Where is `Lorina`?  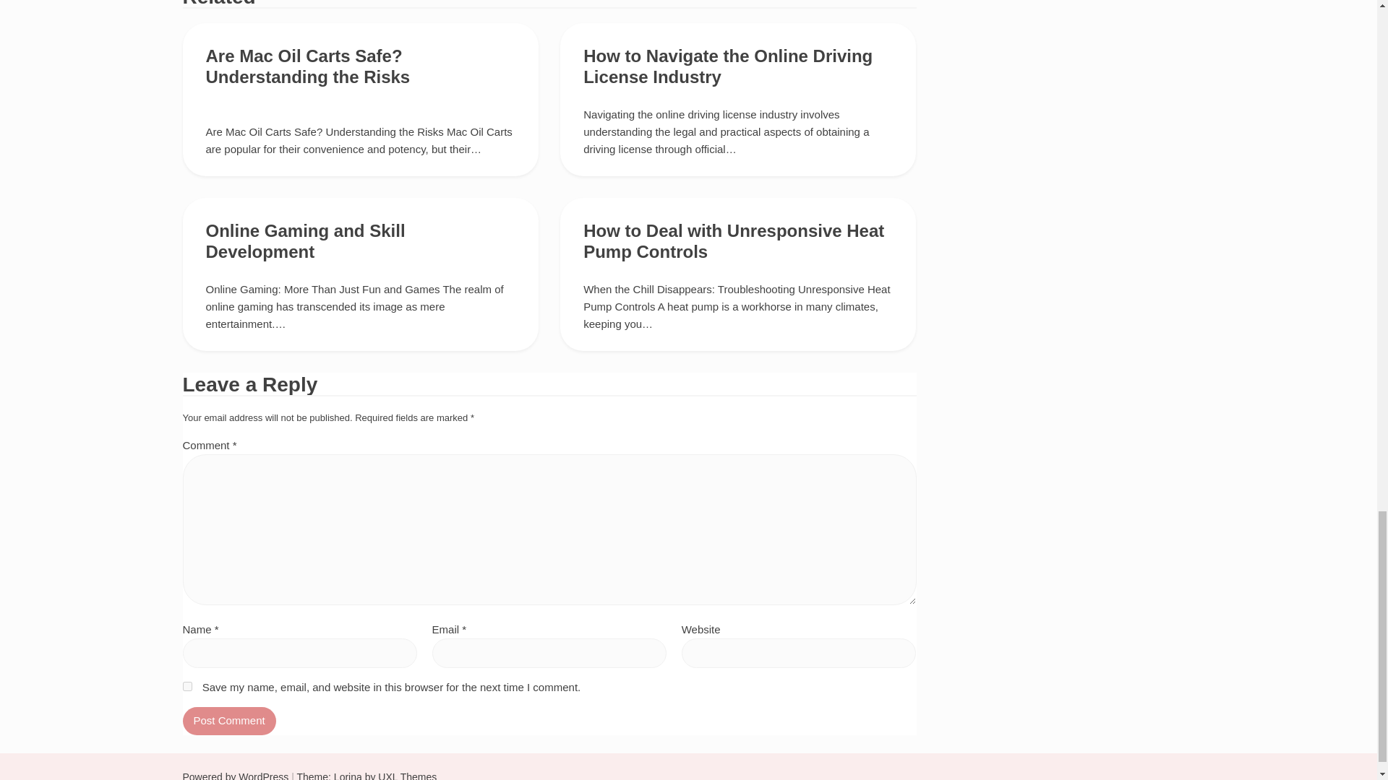 Lorina is located at coordinates (348, 776).